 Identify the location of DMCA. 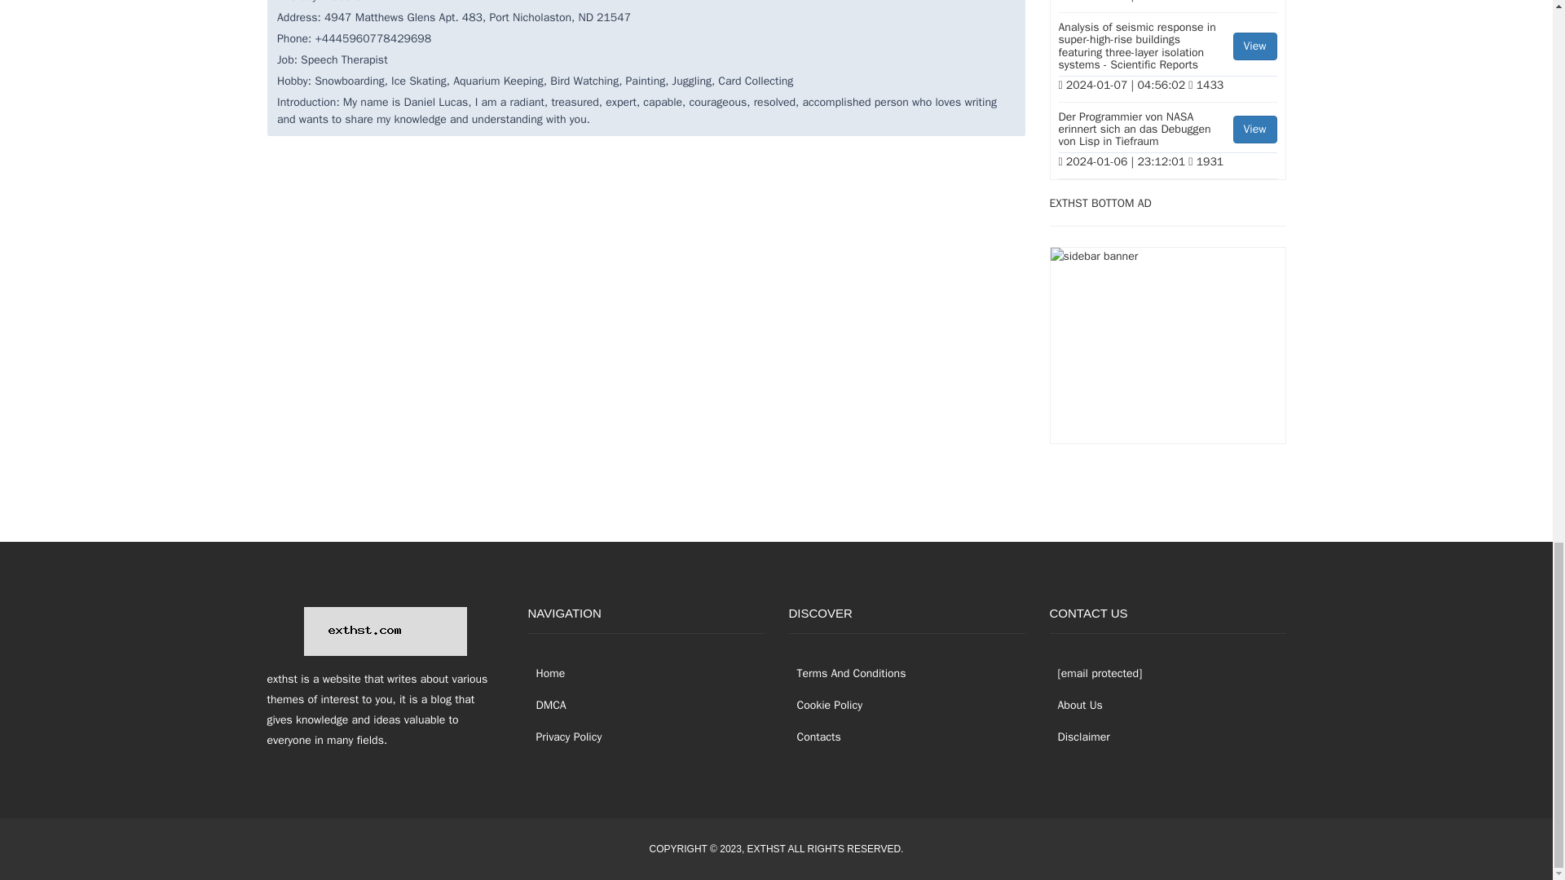
(548, 705).